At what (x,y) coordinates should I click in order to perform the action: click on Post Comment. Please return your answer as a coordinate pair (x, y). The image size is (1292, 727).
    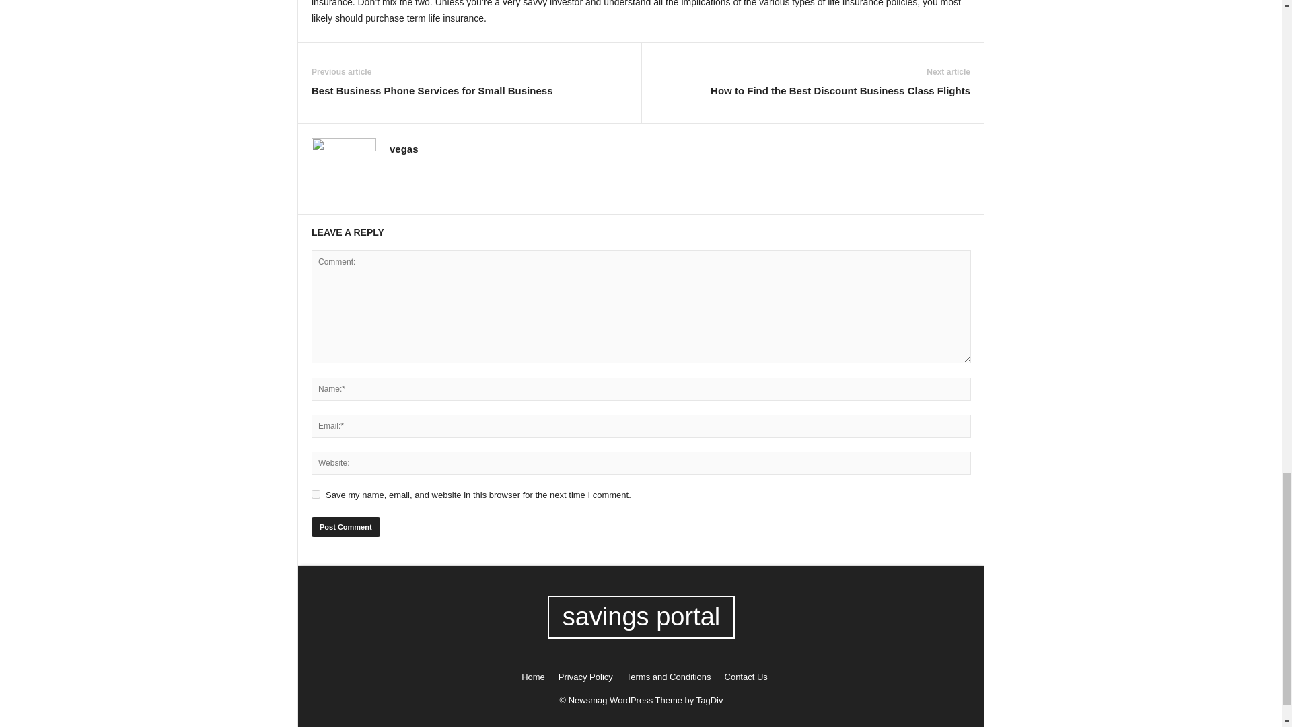
    Looking at the image, I should click on (345, 526).